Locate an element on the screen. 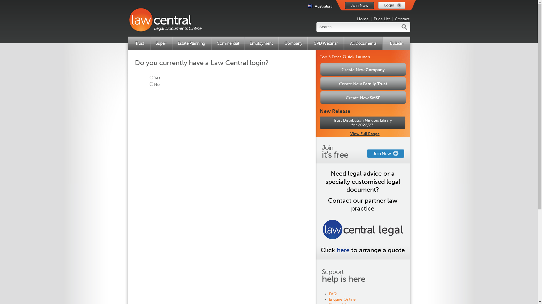  here is located at coordinates (343, 250).